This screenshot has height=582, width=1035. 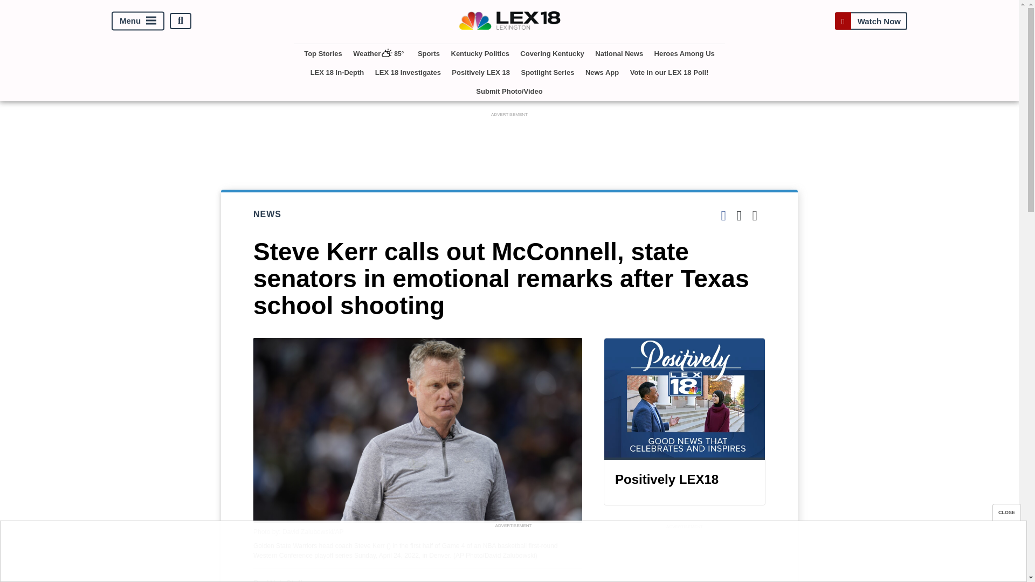 What do you see at coordinates (509, 144) in the screenshot?
I see `3rd party ad content` at bounding box center [509, 144].